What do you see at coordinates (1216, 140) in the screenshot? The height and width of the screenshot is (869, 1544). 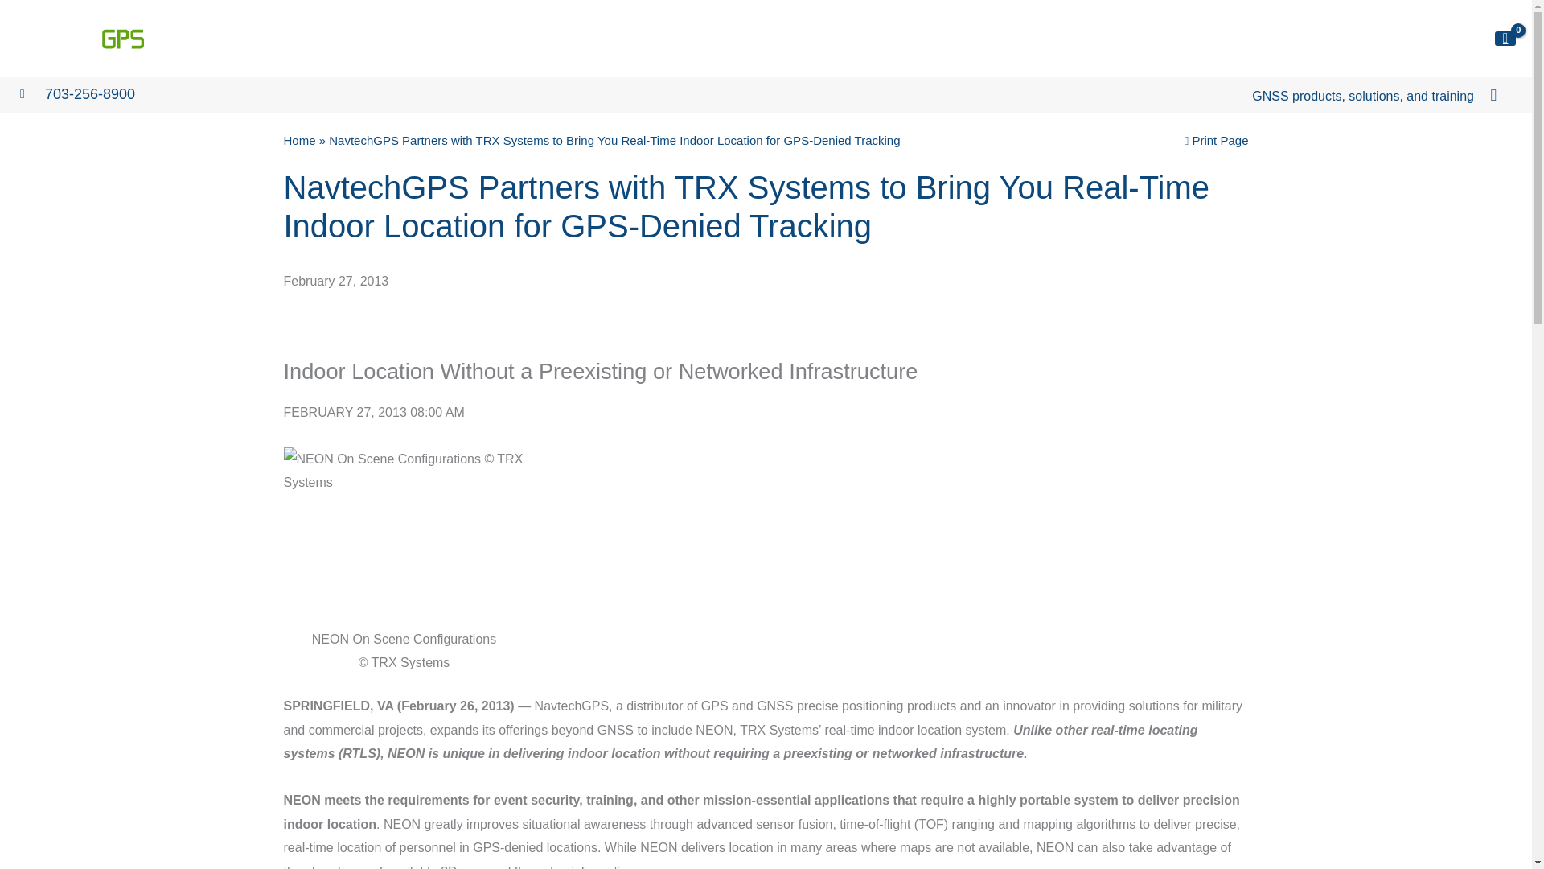 I see `print test` at bounding box center [1216, 140].